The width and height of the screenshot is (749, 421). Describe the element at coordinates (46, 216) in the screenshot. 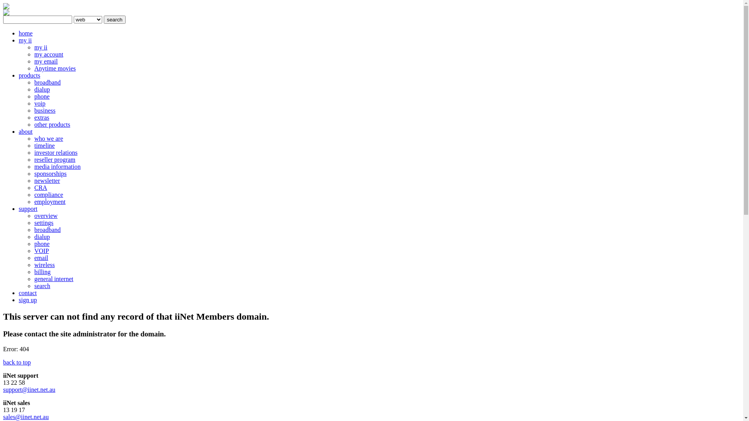

I see `overview` at that location.